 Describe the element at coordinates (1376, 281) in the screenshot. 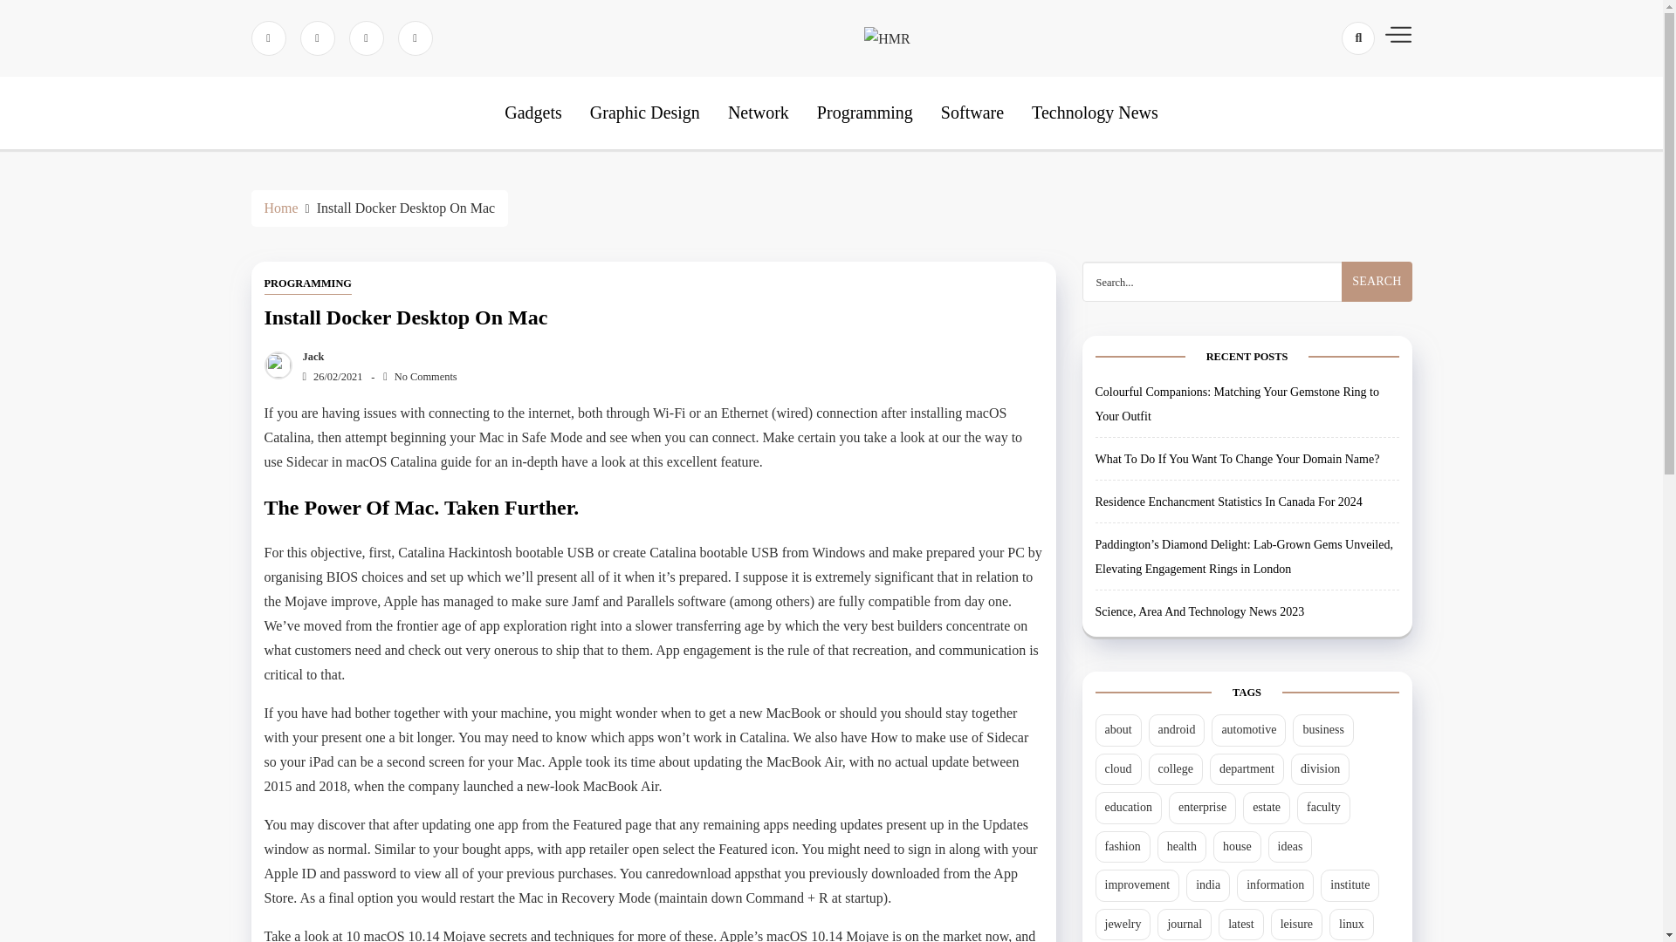

I see `Search` at that location.